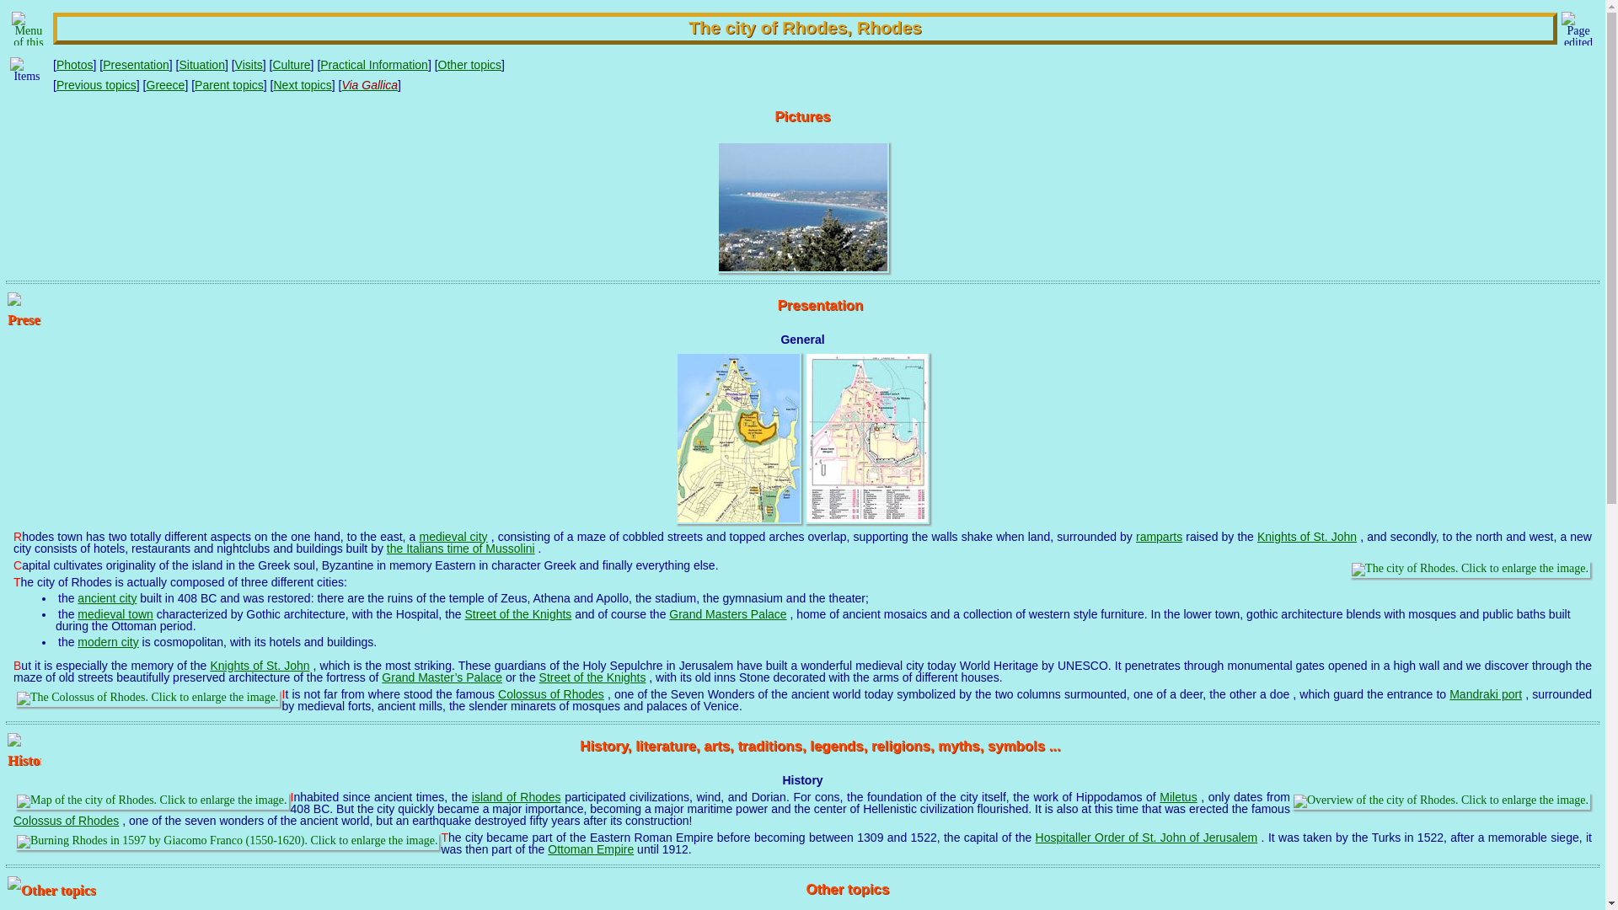 The height and width of the screenshot is (910, 1618). Describe the element at coordinates (115, 613) in the screenshot. I see `medieval town` at that location.